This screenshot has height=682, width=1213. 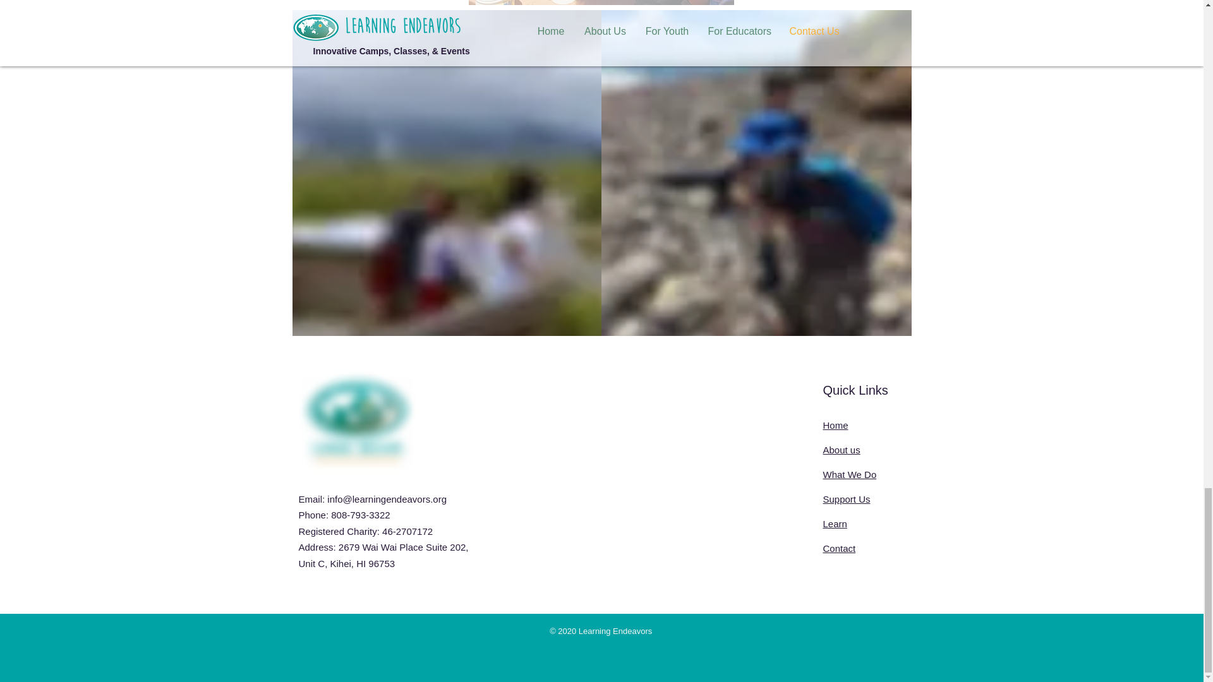 What do you see at coordinates (838, 548) in the screenshot?
I see `Contact` at bounding box center [838, 548].